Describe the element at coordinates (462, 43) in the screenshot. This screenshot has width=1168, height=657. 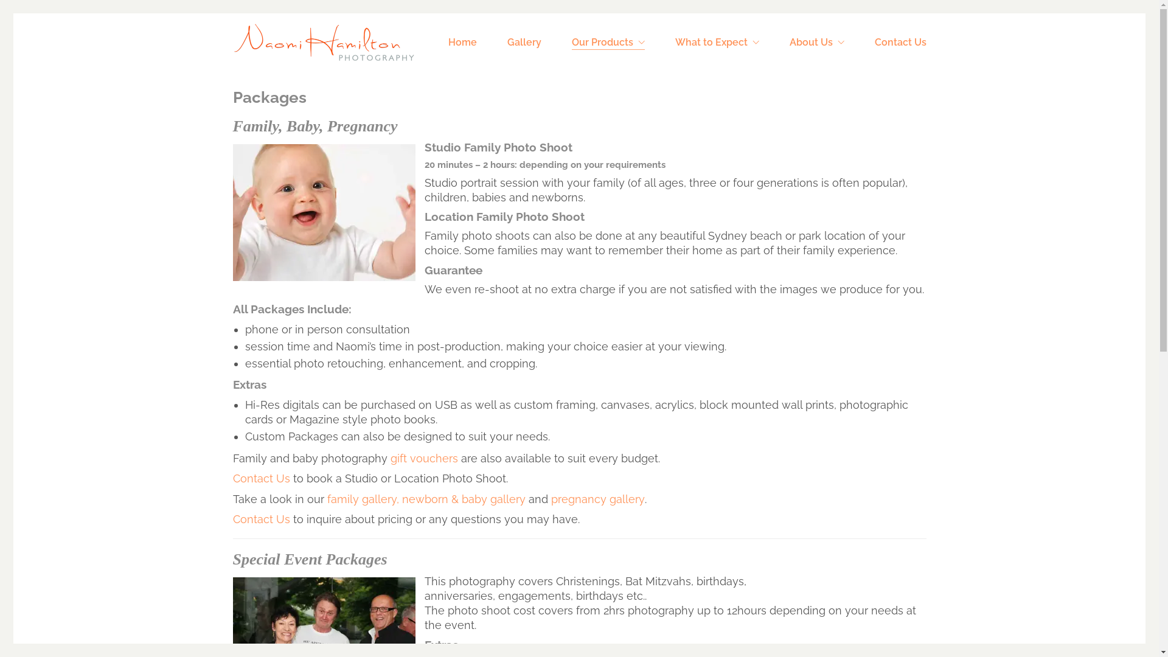
I see `Home` at that location.